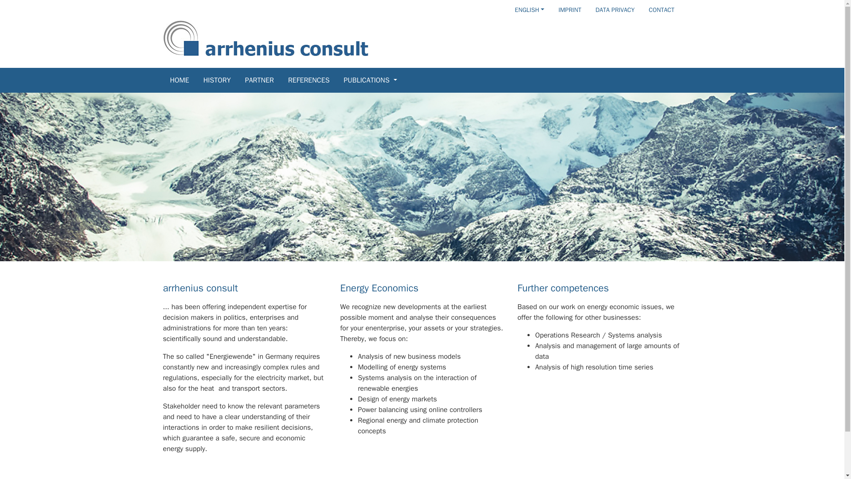 The image size is (851, 479). What do you see at coordinates (316, 80) in the screenshot?
I see `REFERENCES` at bounding box center [316, 80].